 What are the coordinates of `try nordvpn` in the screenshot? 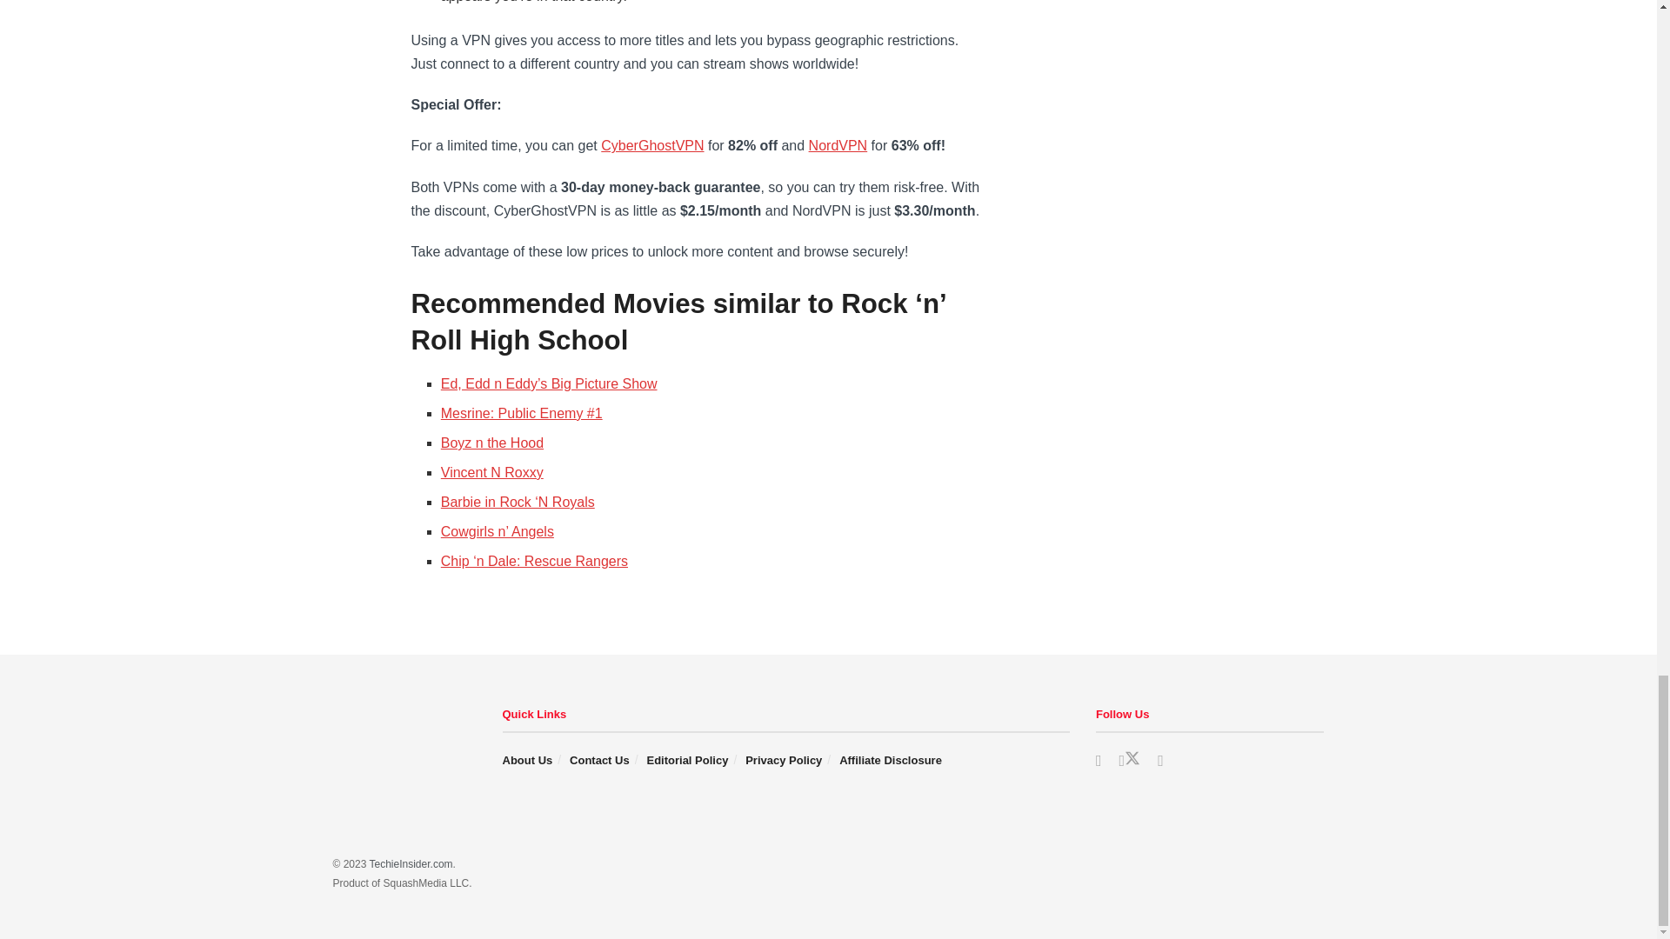 It's located at (838, 145).